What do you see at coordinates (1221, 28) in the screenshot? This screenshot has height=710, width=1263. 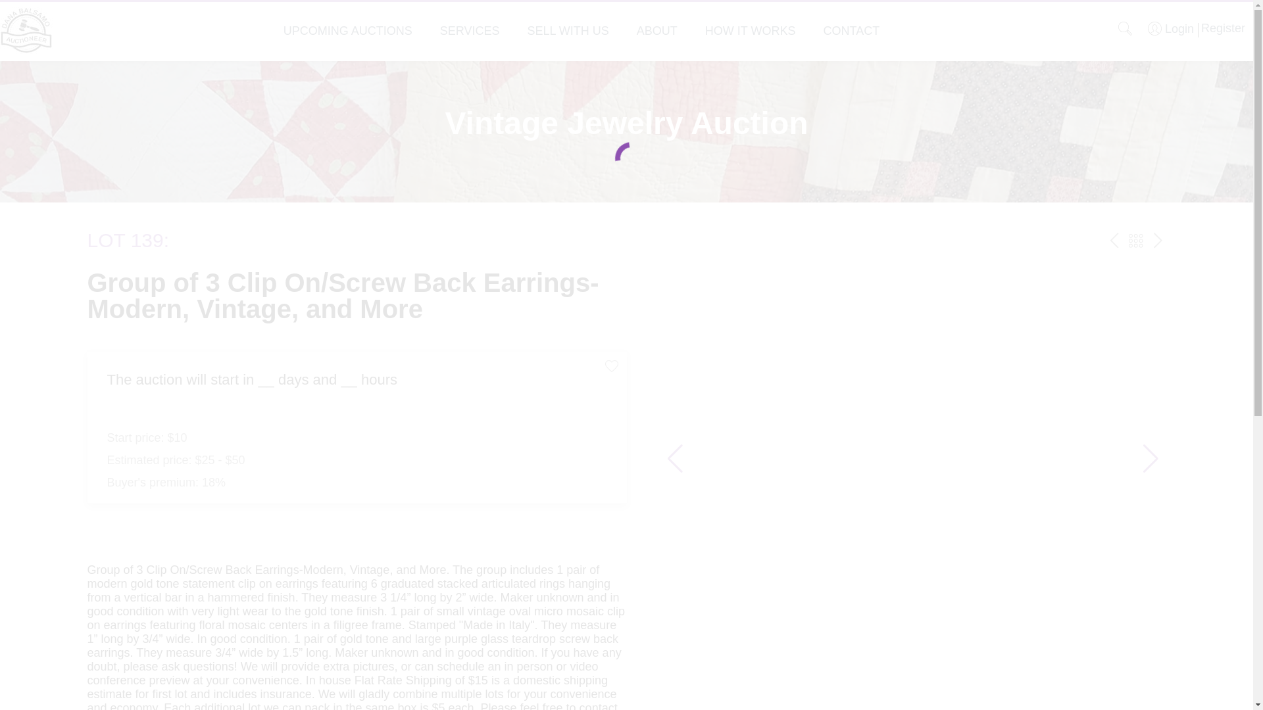 I see `Register` at bounding box center [1221, 28].